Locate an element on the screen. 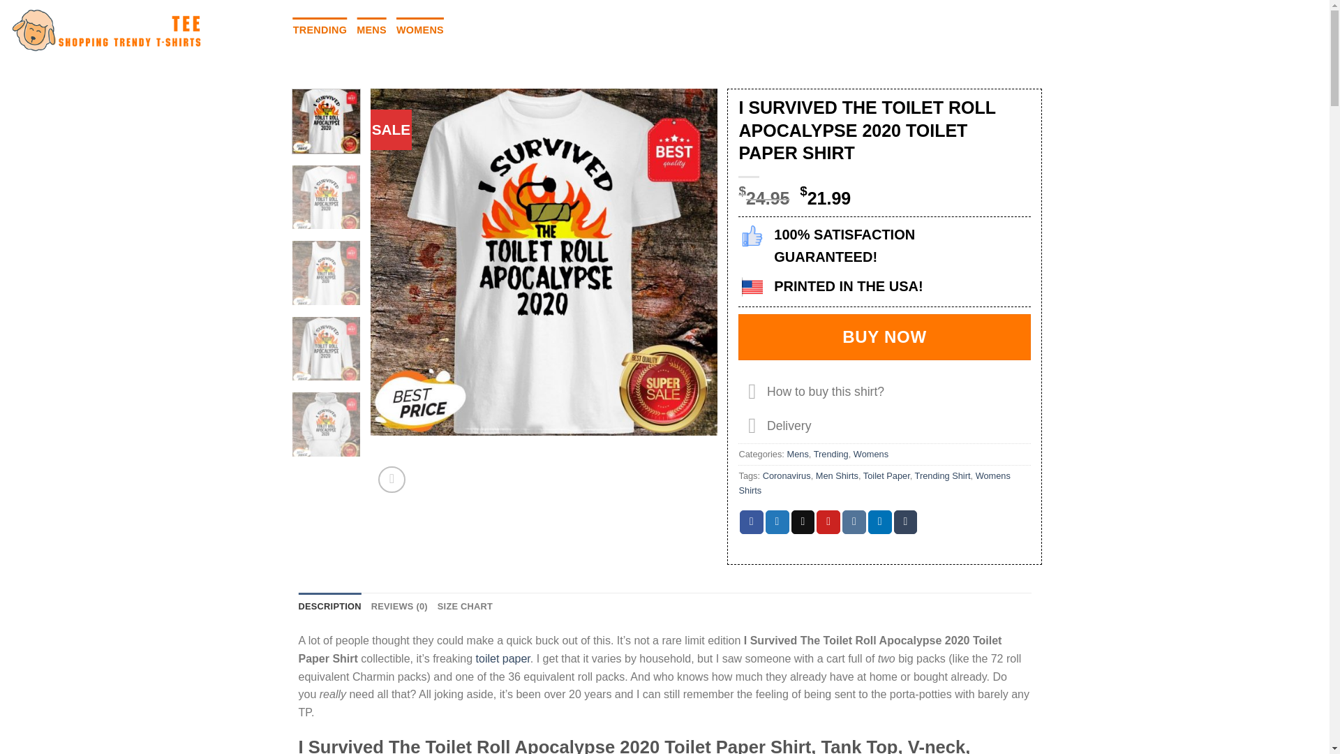 This screenshot has height=754, width=1340. Email to a Friend is located at coordinates (803, 522).